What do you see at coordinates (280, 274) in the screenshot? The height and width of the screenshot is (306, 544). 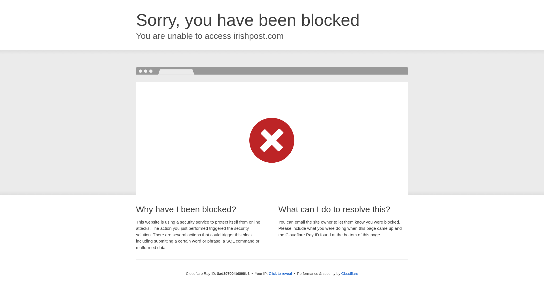 I see `Click to reveal` at bounding box center [280, 274].